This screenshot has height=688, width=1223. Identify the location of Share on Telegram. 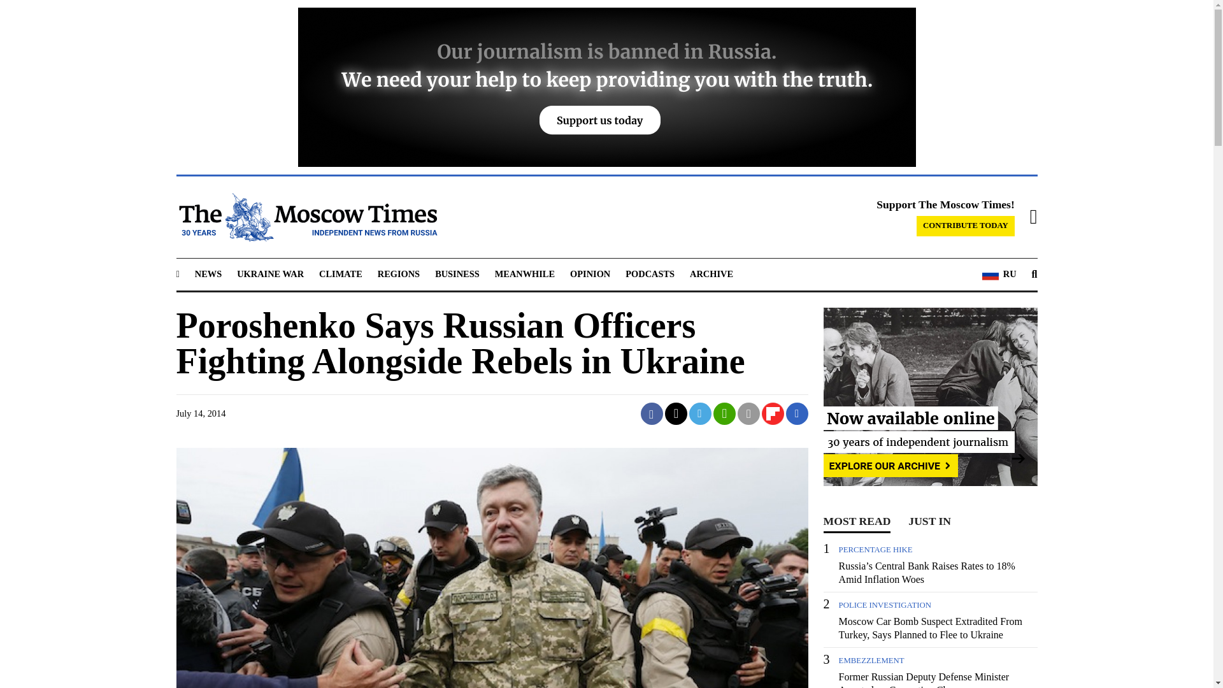
(701, 413).